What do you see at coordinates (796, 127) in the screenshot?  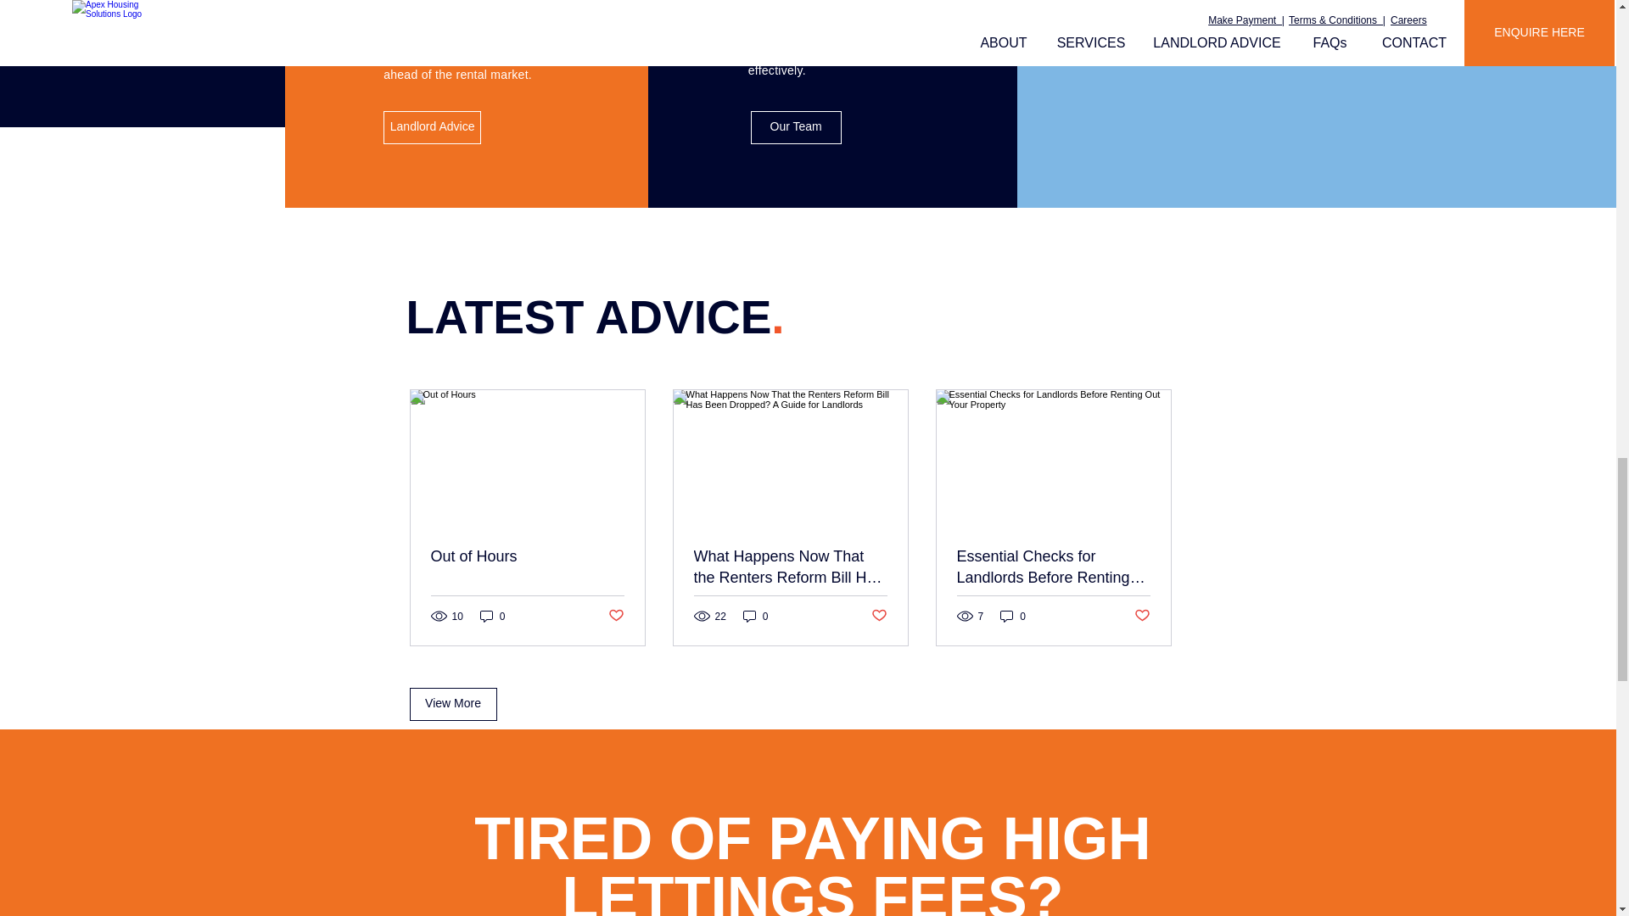 I see `Our Team` at bounding box center [796, 127].